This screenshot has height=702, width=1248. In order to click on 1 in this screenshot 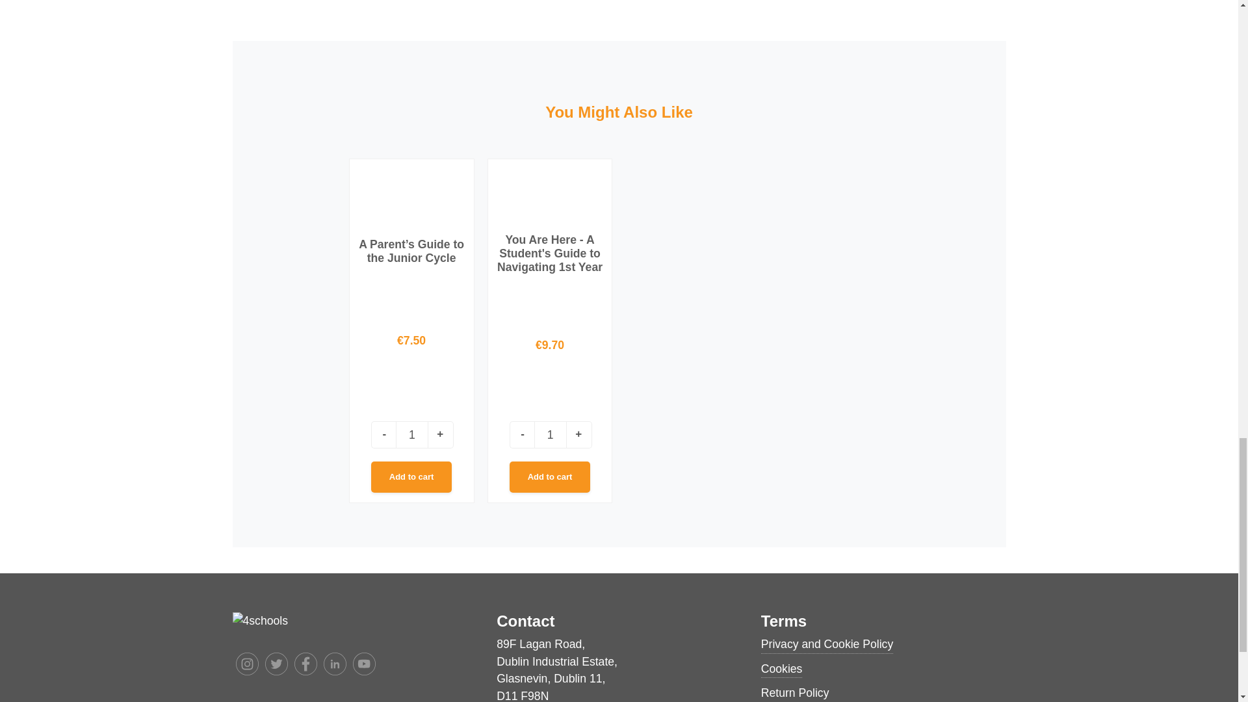, I will do `click(550, 435)`.